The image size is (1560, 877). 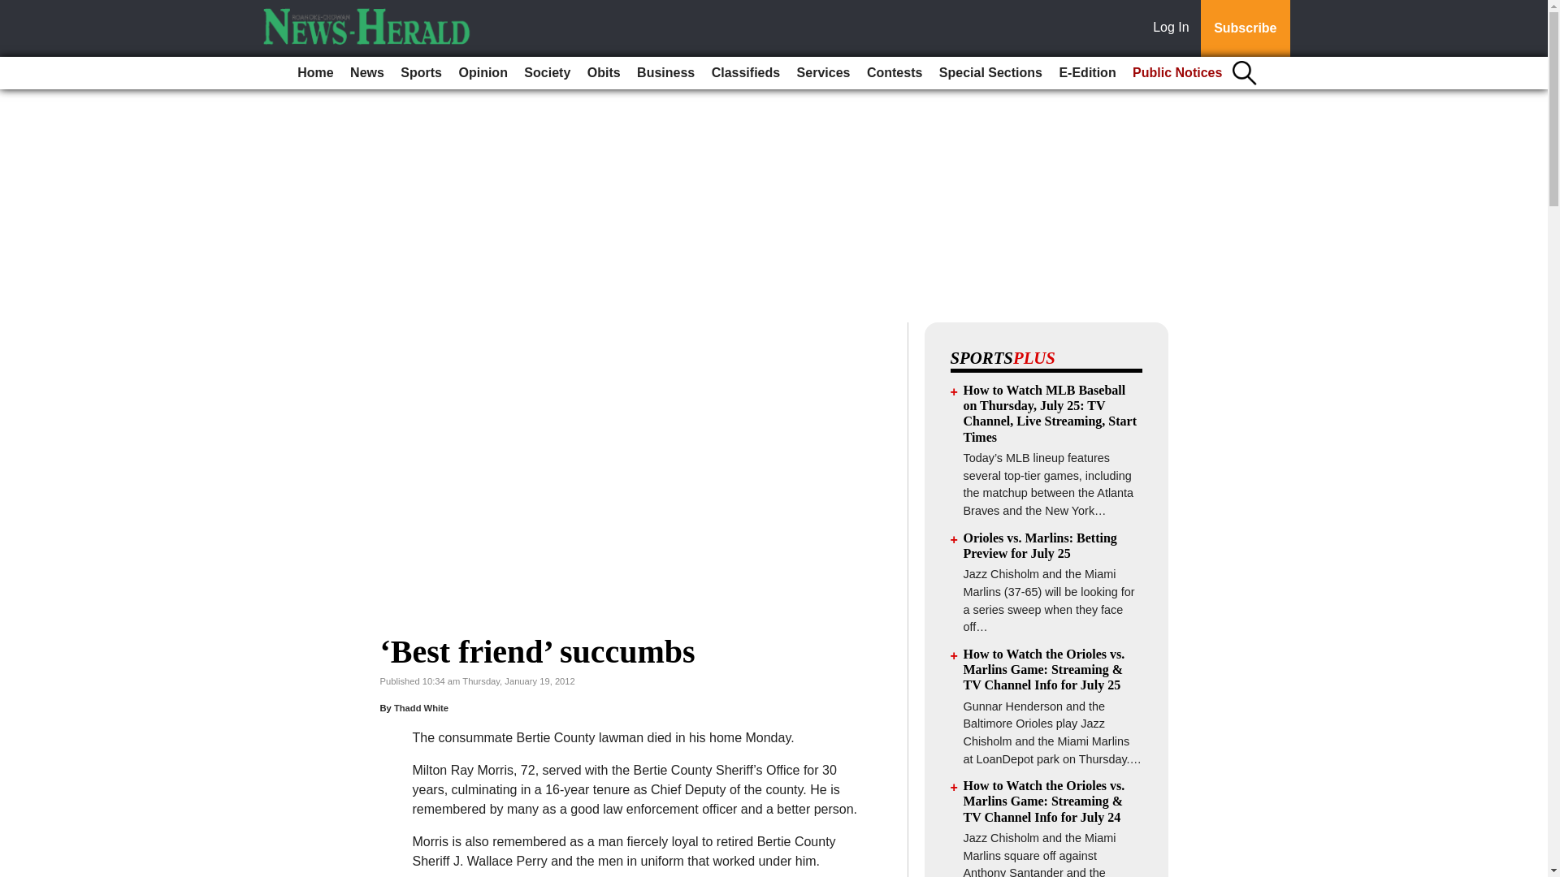 I want to click on Go, so click(x=15, y=10).